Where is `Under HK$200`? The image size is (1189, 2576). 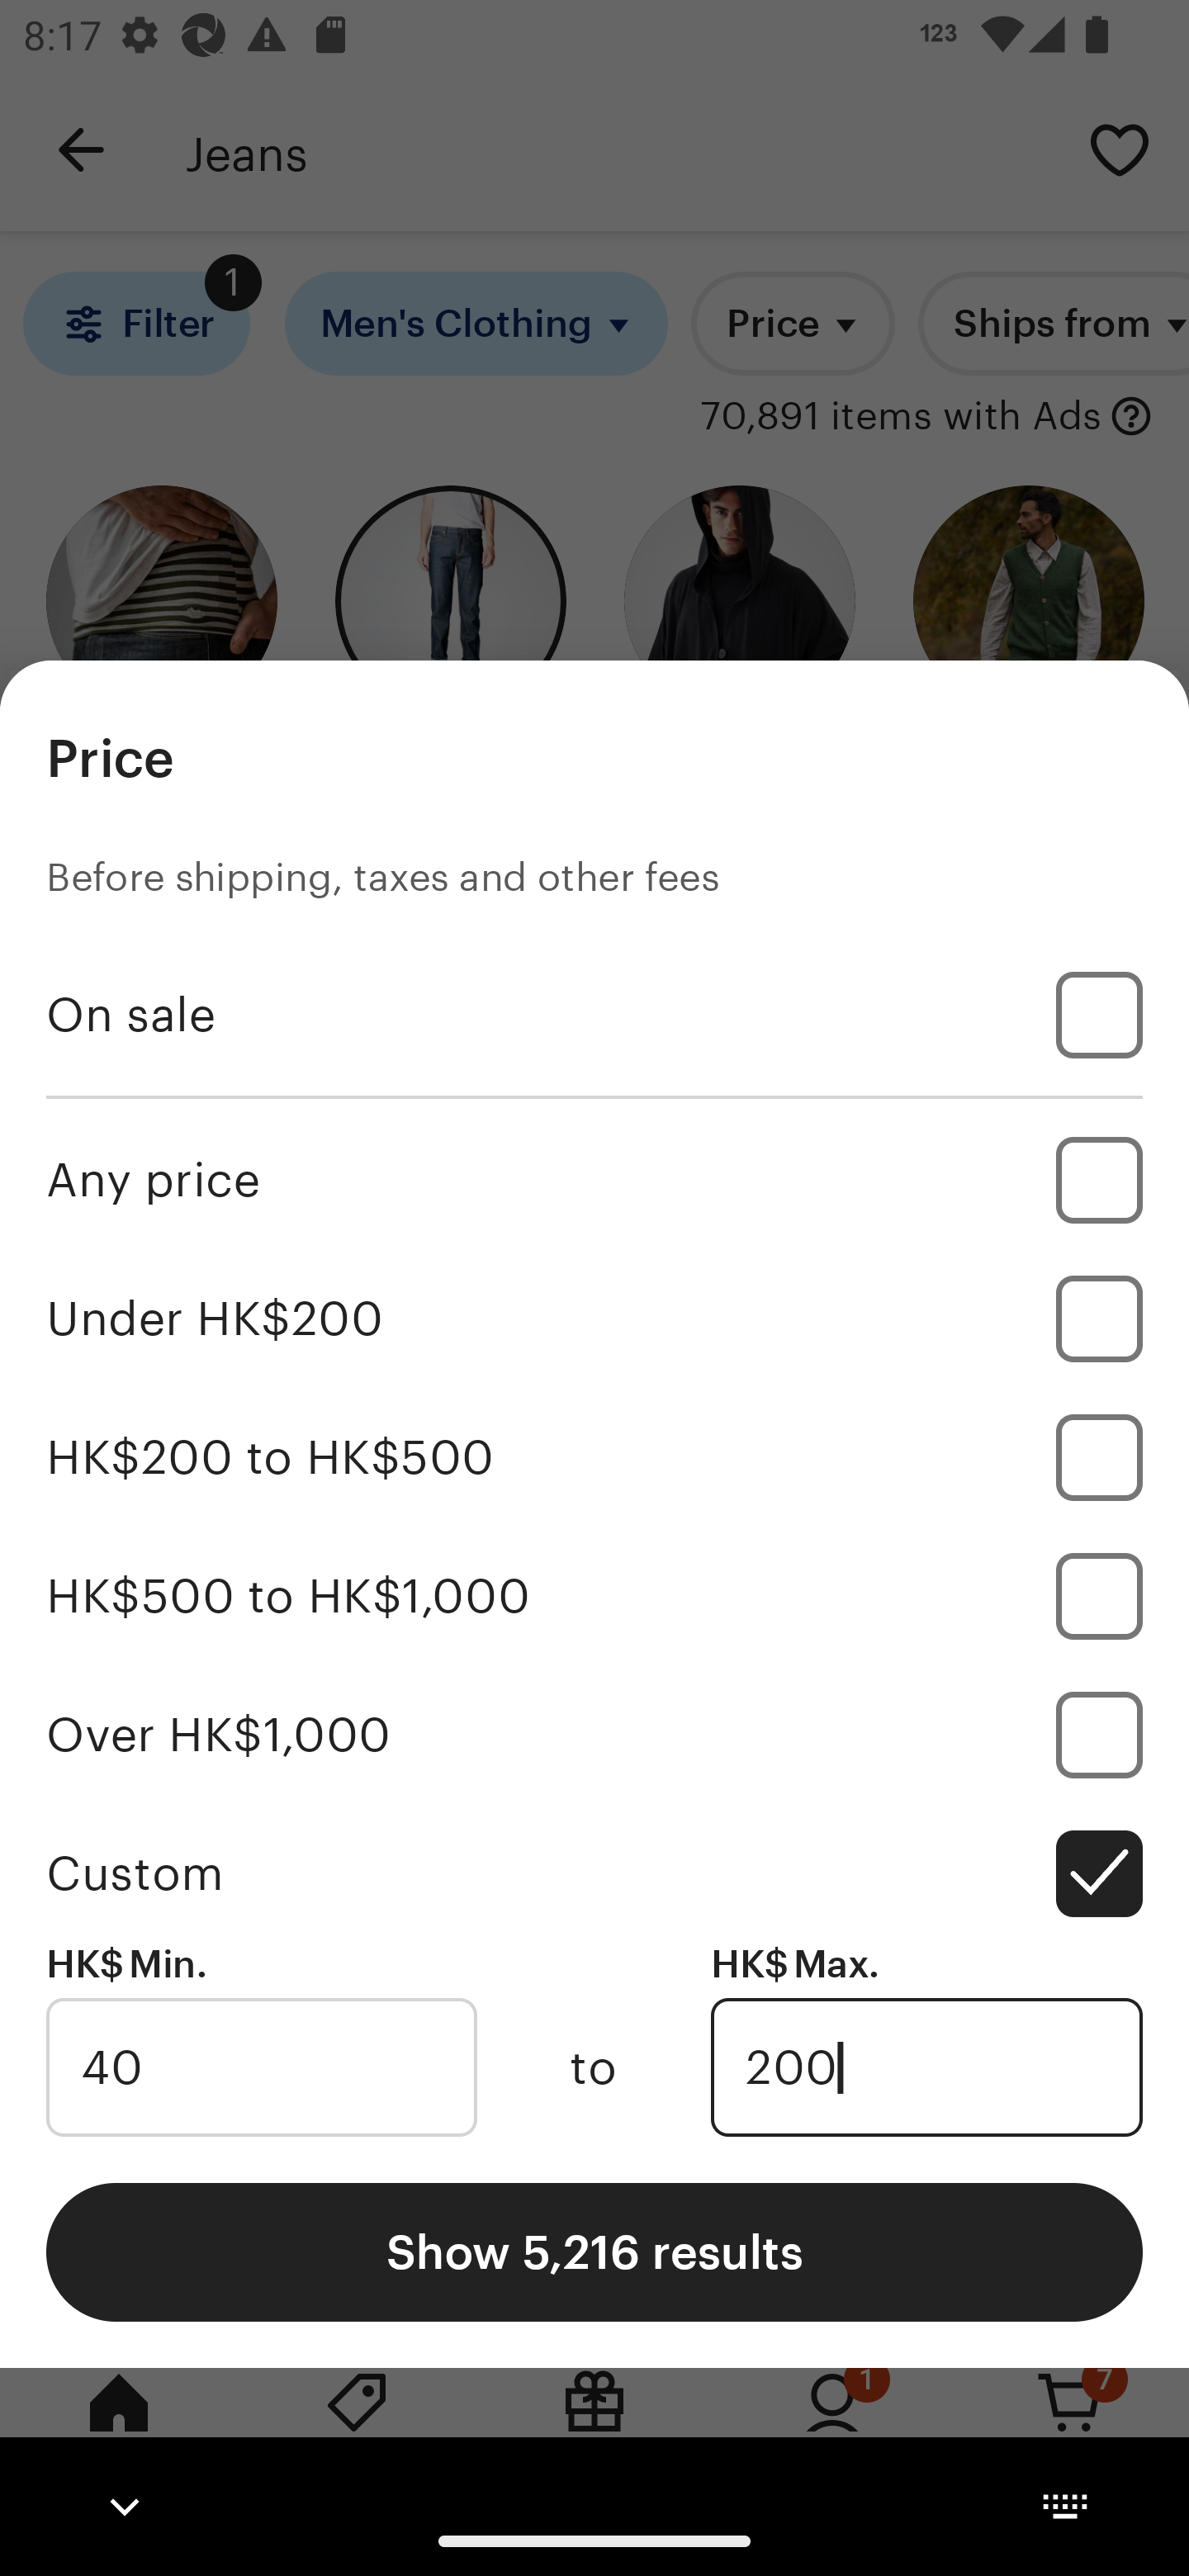 Under HK$200 is located at coordinates (594, 1319).